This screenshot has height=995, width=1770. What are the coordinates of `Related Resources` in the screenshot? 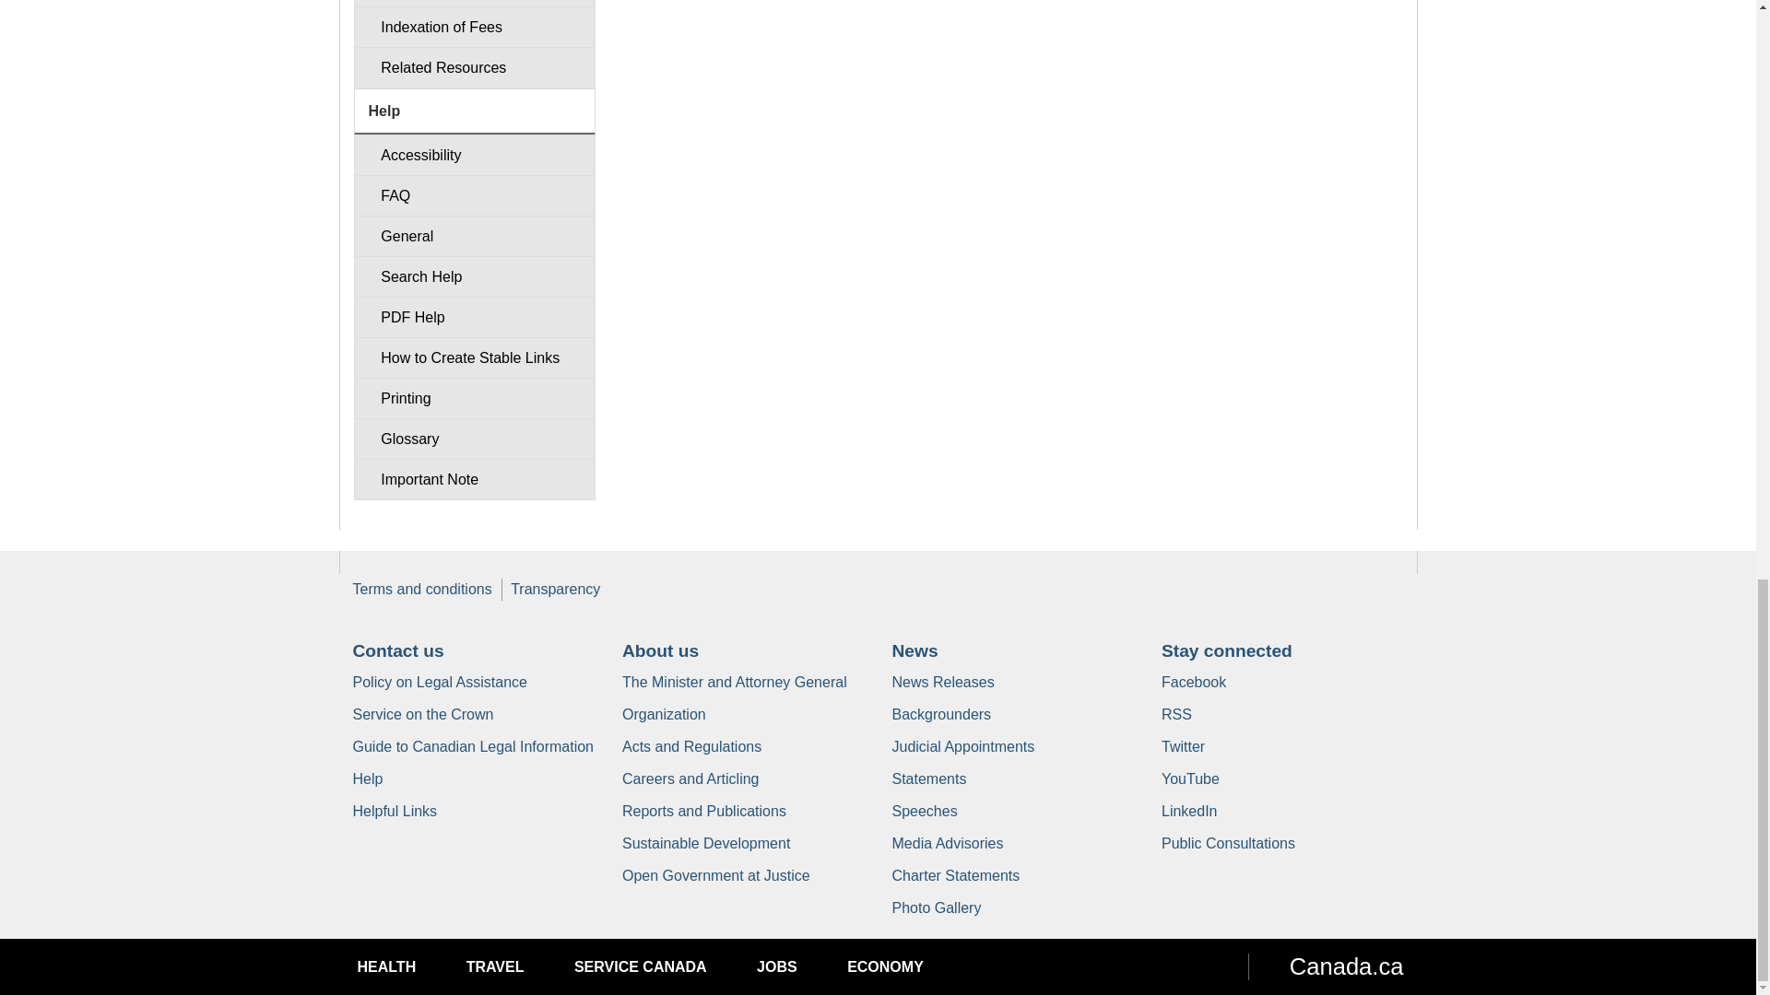 It's located at (474, 67).